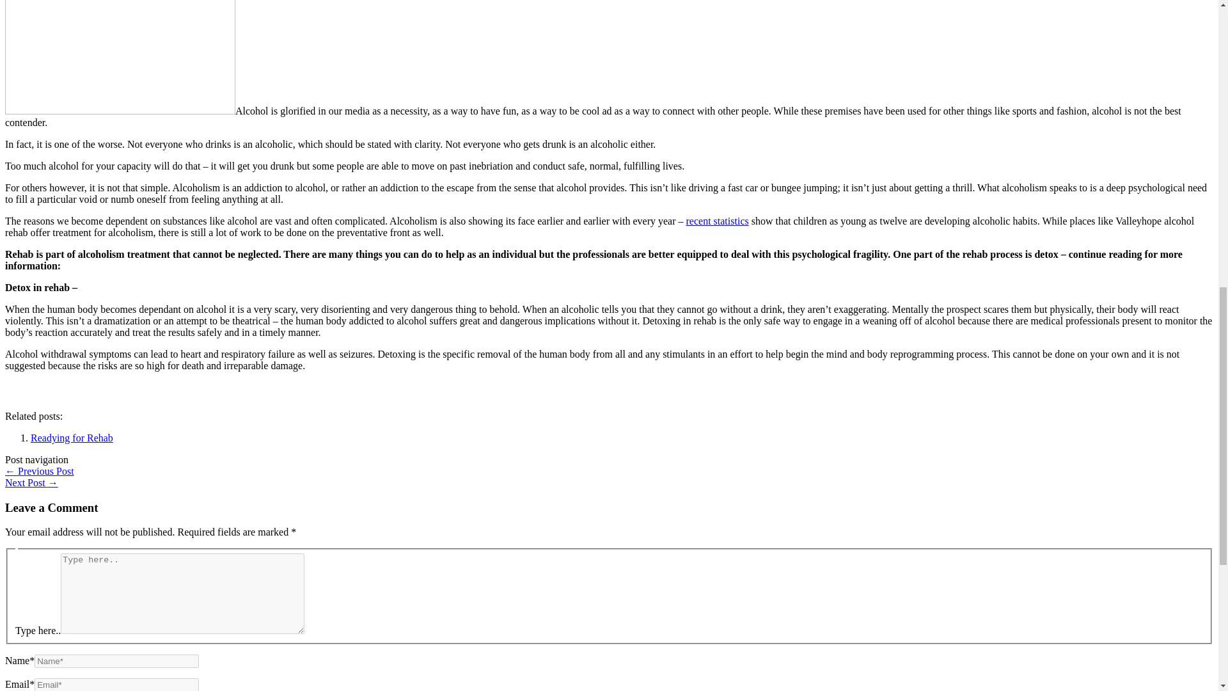 The width and height of the screenshot is (1228, 691). I want to click on Lending a Helping Hand Through Addiction, so click(120, 58).